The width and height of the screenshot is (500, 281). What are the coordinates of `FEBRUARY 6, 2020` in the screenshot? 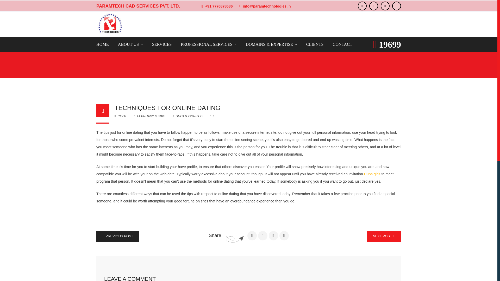 It's located at (150, 116).